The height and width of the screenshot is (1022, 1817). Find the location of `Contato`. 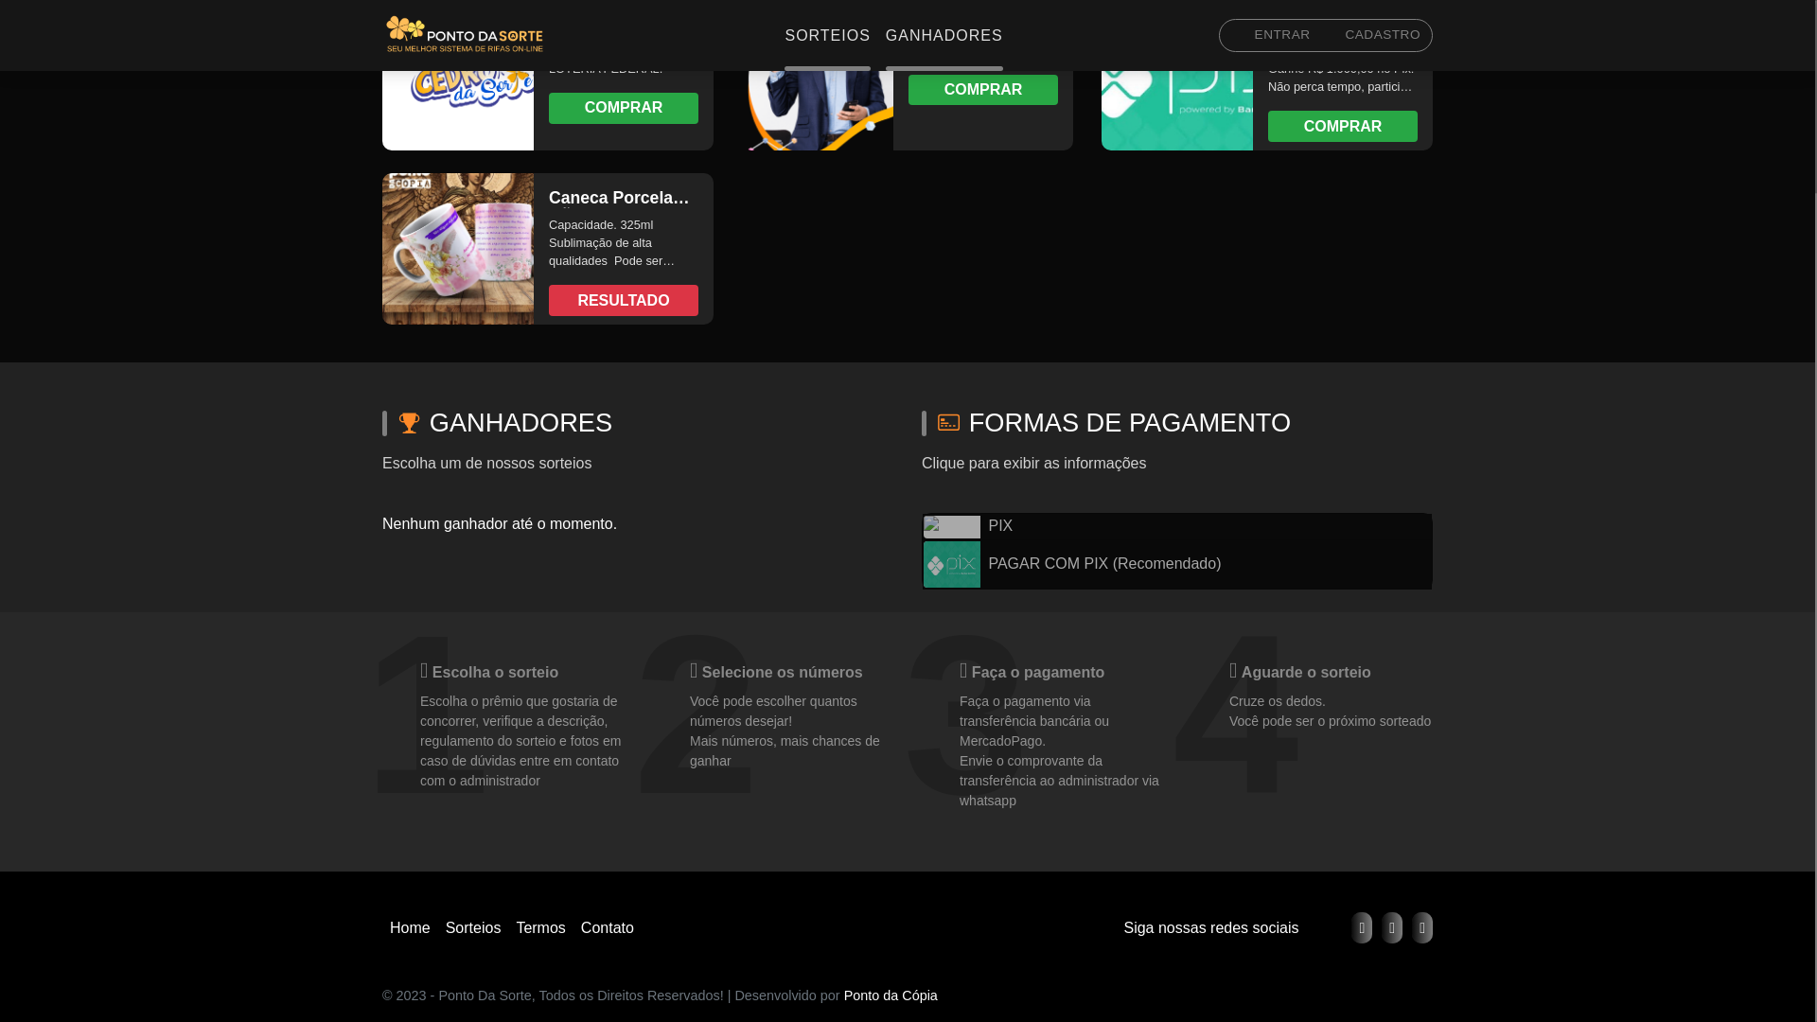

Contato is located at coordinates (608, 927).